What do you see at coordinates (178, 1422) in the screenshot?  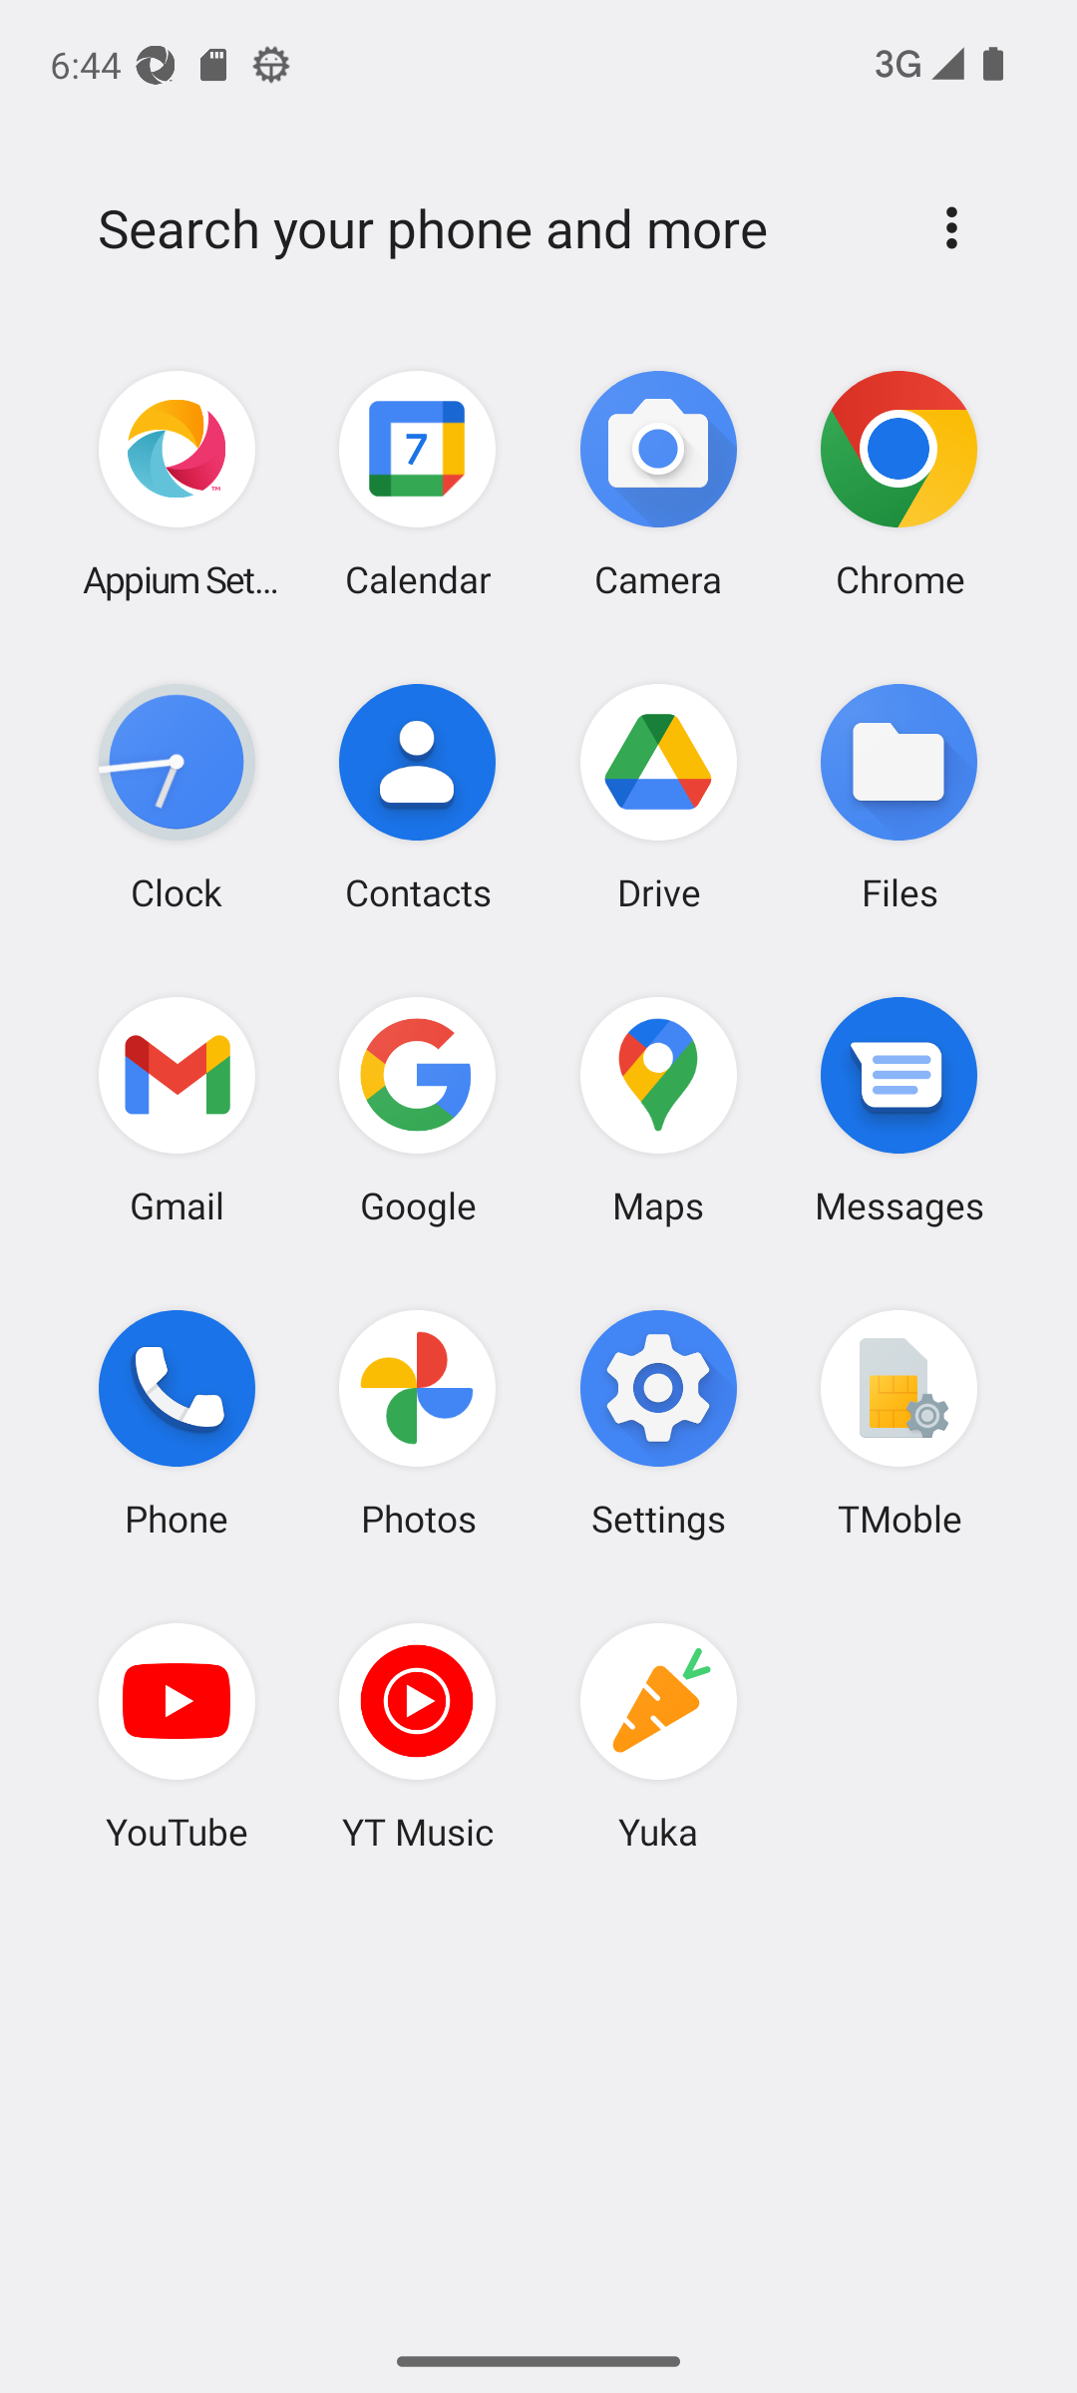 I see `Phone` at bounding box center [178, 1422].